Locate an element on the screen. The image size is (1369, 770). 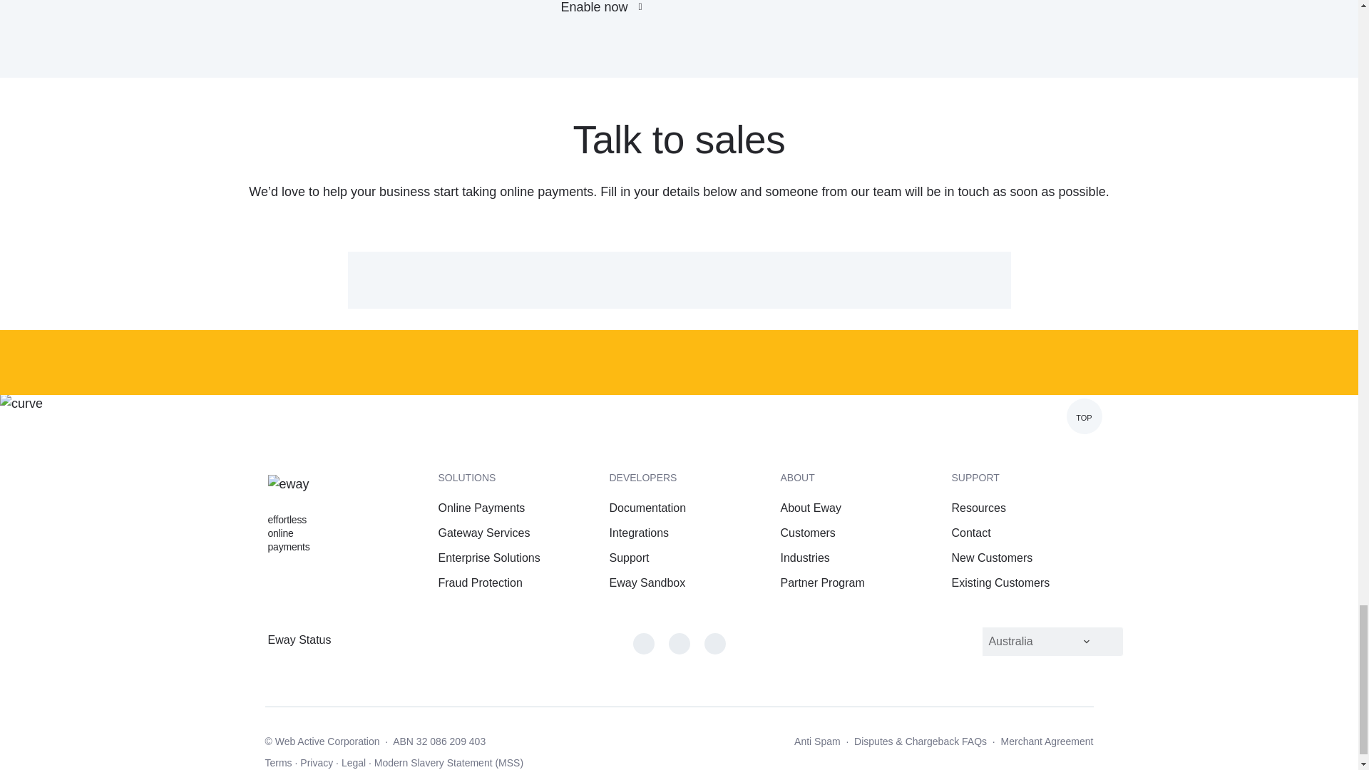
Visit our LinkedIn profile is located at coordinates (714, 643).